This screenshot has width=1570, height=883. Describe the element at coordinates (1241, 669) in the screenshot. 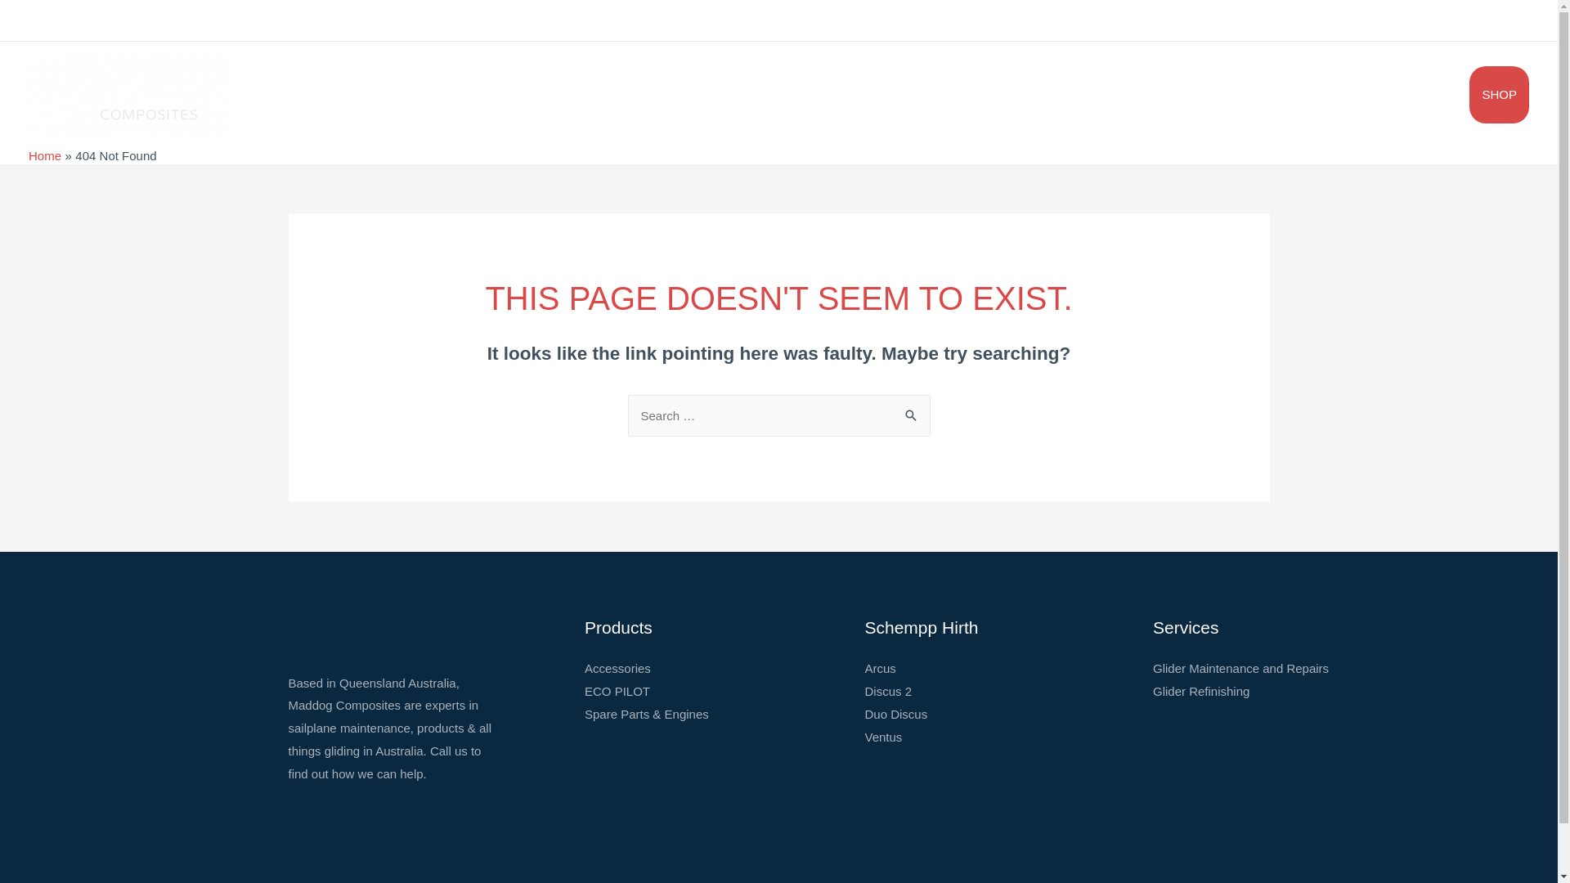

I see `Glider Maintenance and Repairs` at that location.